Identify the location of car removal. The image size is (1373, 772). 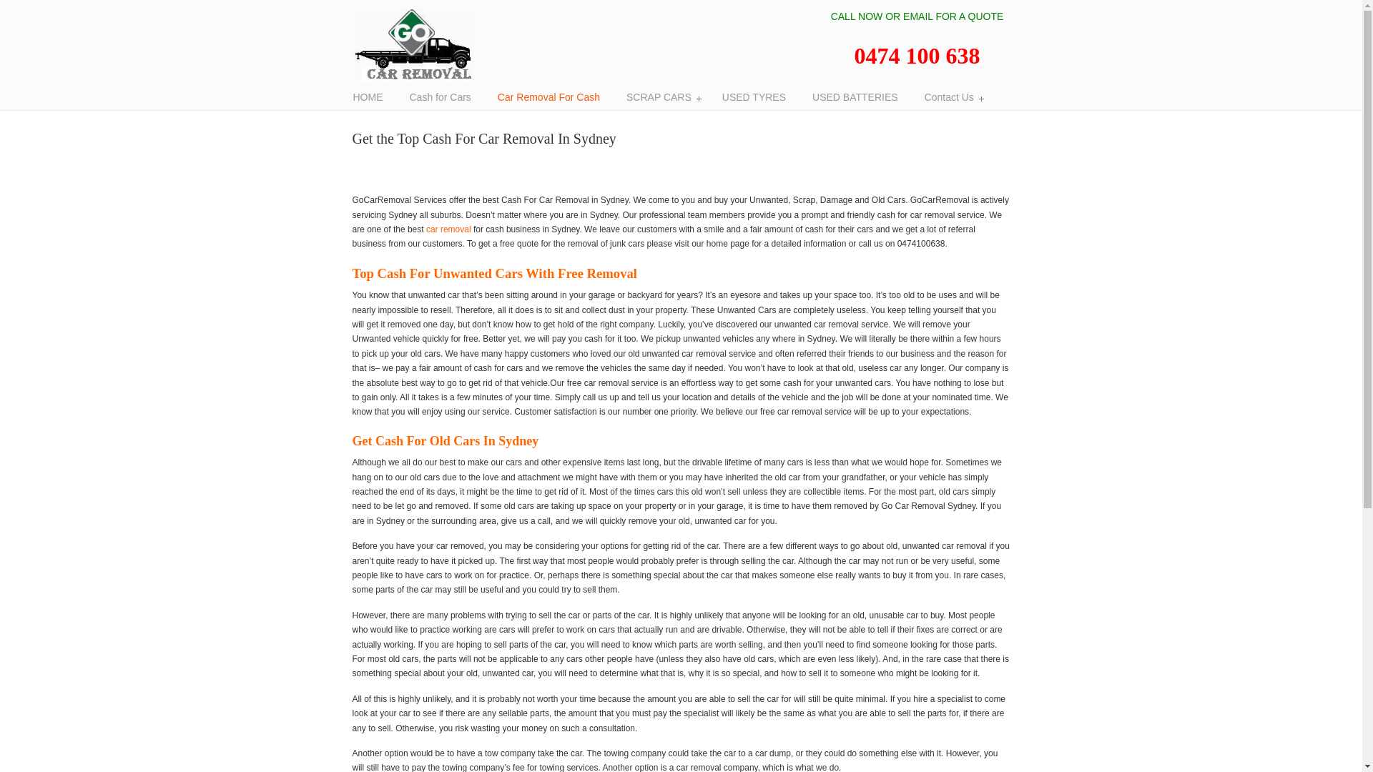
(449, 229).